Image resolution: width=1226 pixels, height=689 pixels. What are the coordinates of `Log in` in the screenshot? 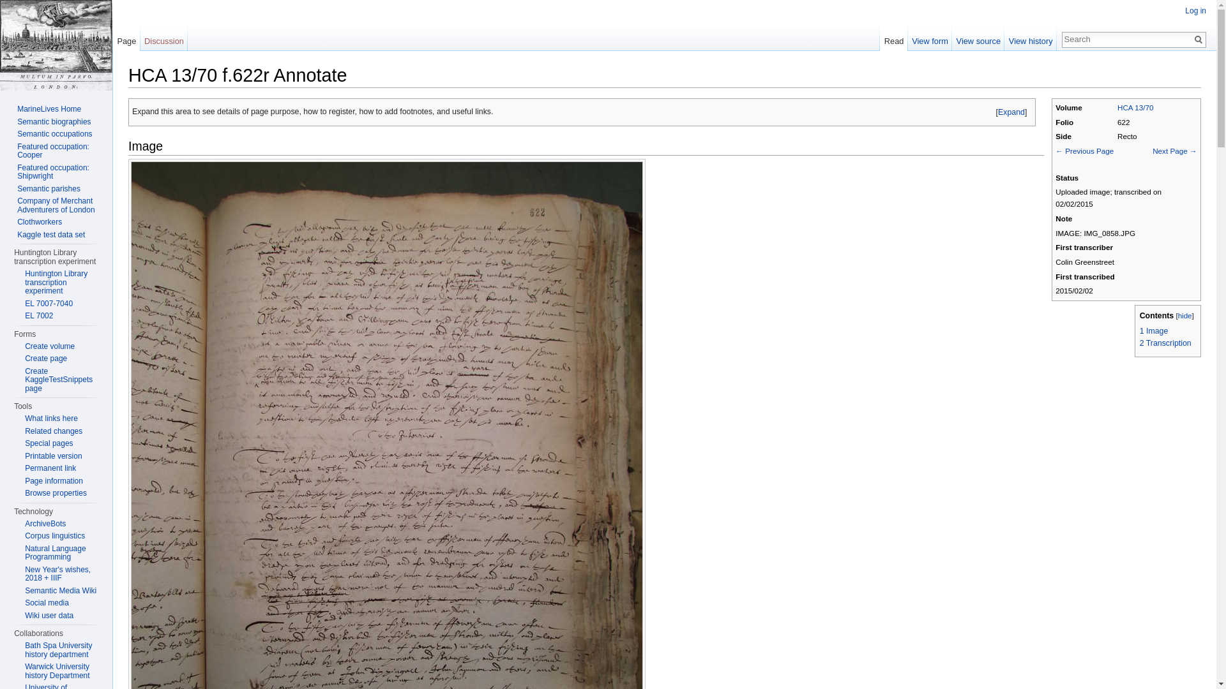 It's located at (1195, 10).